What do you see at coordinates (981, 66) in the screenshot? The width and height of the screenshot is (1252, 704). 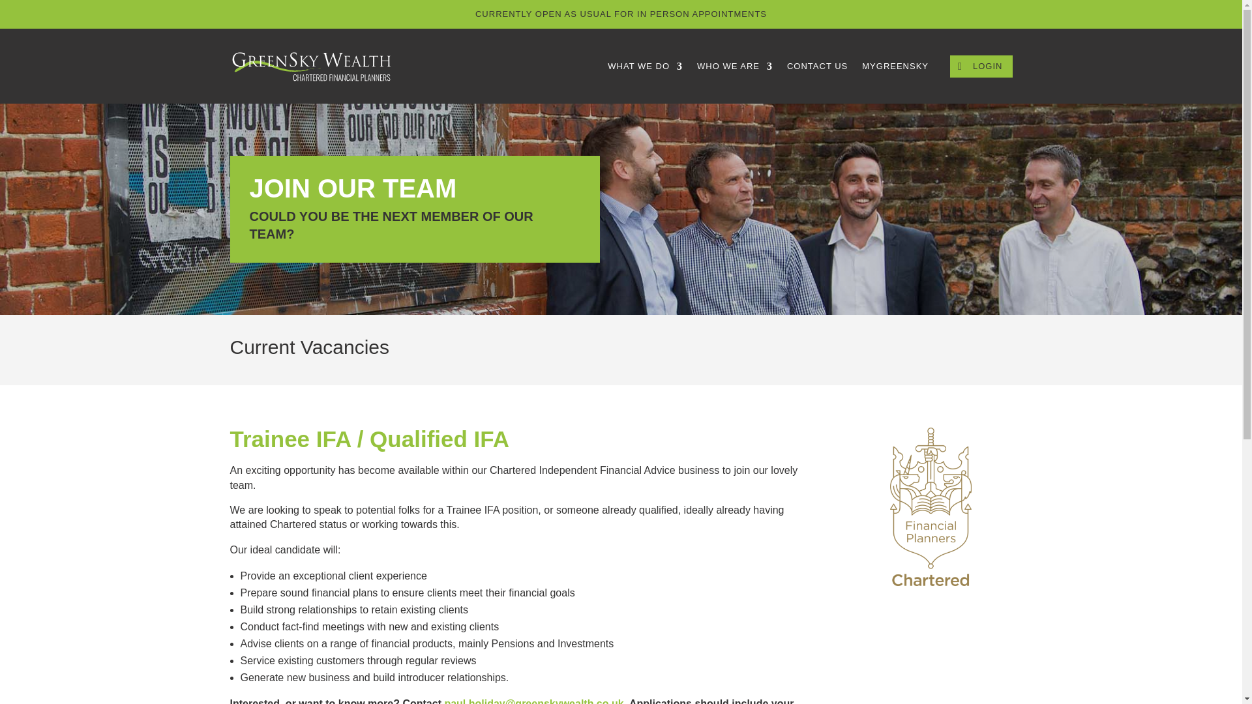 I see `LOGIN` at bounding box center [981, 66].